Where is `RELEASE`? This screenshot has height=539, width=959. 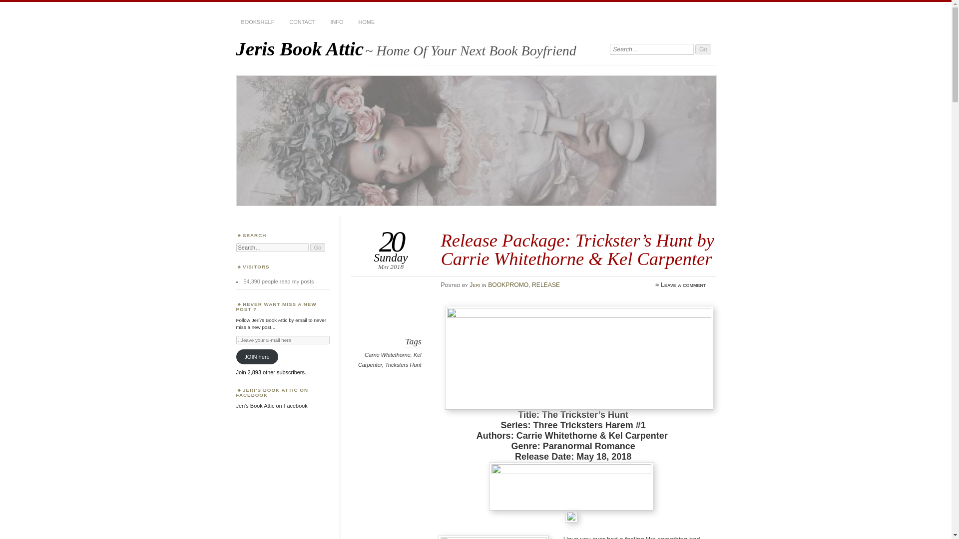
RELEASE is located at coordinates (546, 284).